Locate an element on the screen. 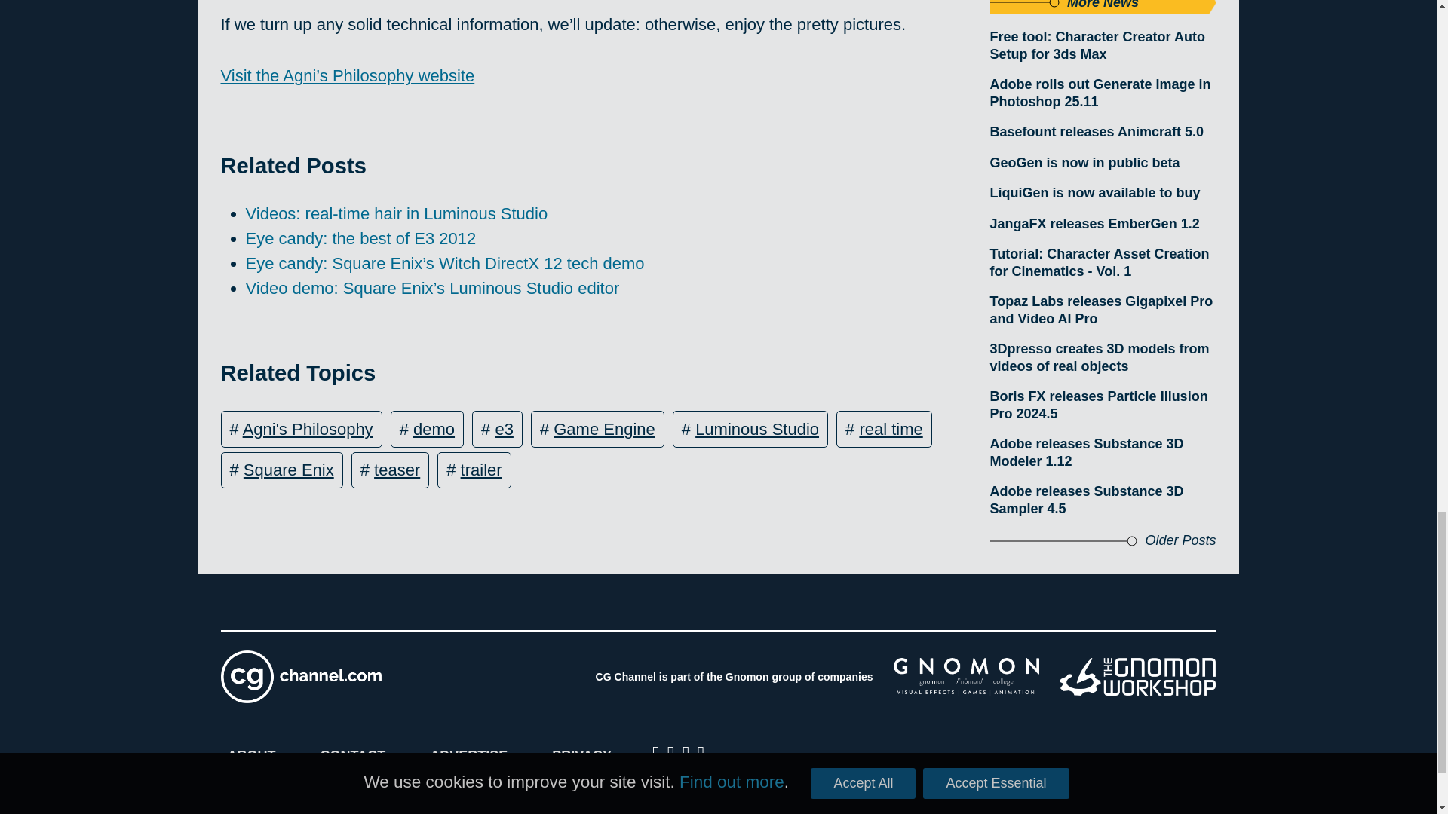  teaser is located at coordinates (397, 470).